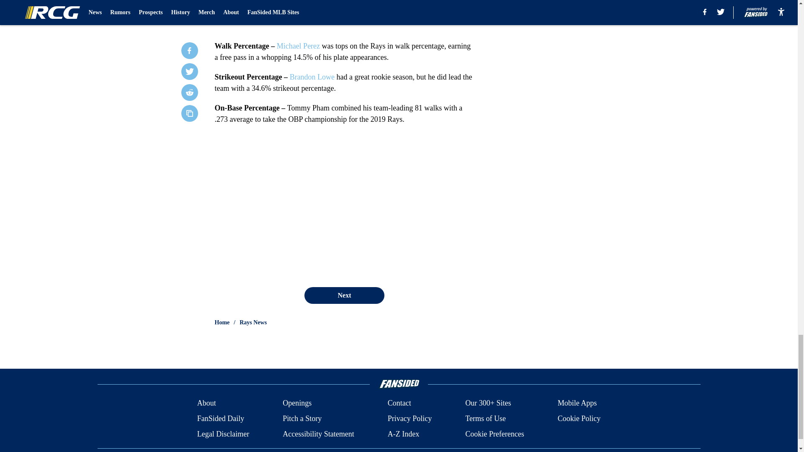 The height and width of the screenshot is (452, 804). Describe the element at coordinates (298, 46) in the screenshot. I see `Michael Perez` at that location.